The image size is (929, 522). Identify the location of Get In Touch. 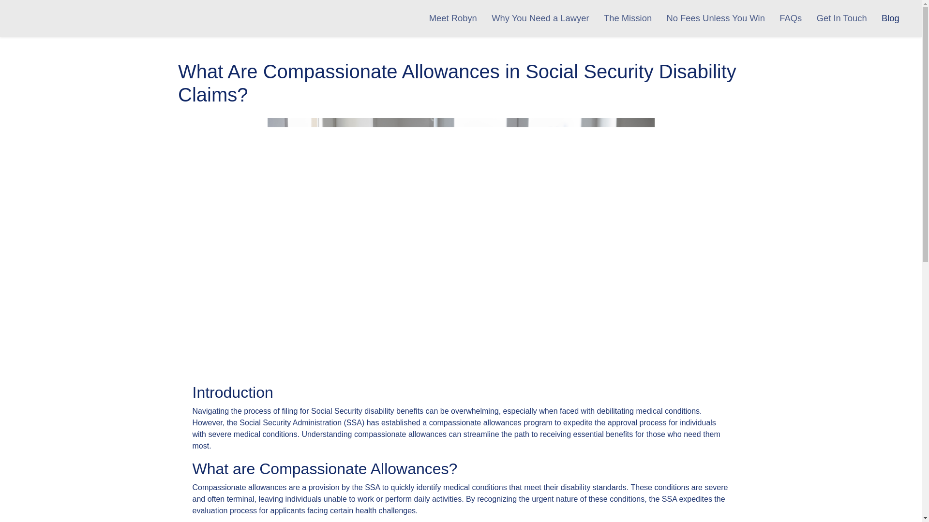
(841, 18).